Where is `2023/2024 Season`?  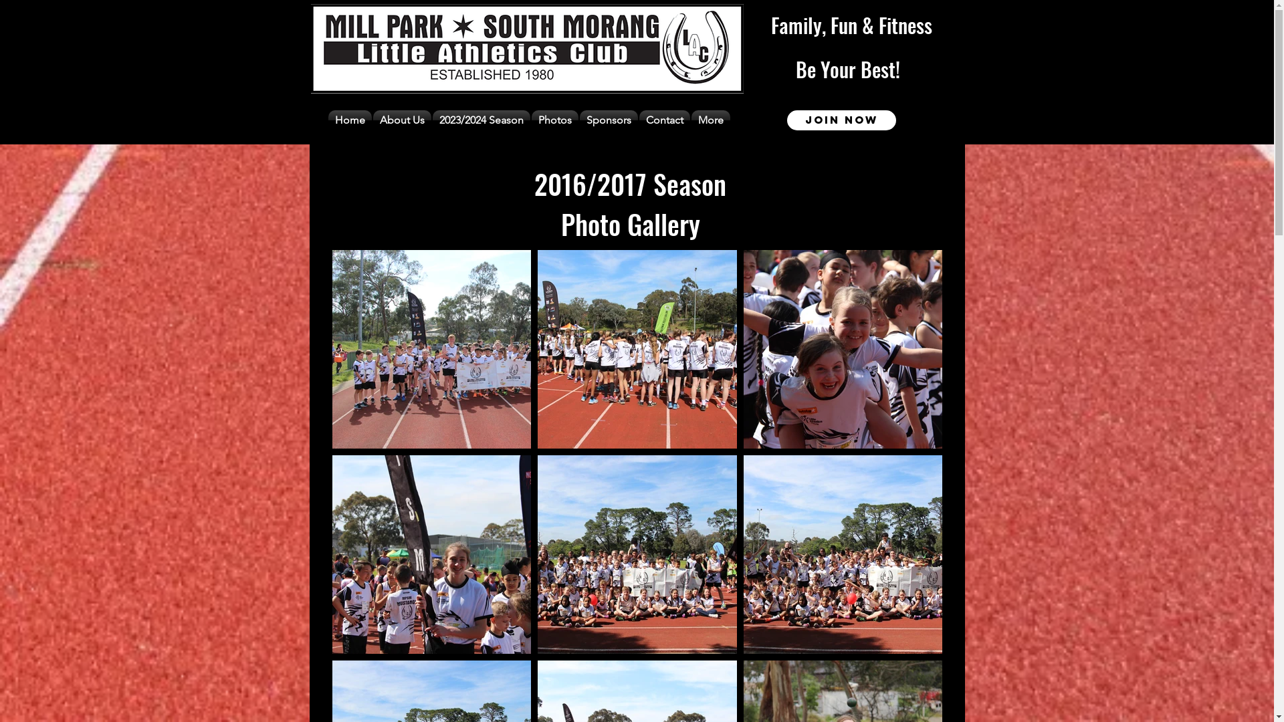 2023/2024 Season is located at coordinates (481, 120).